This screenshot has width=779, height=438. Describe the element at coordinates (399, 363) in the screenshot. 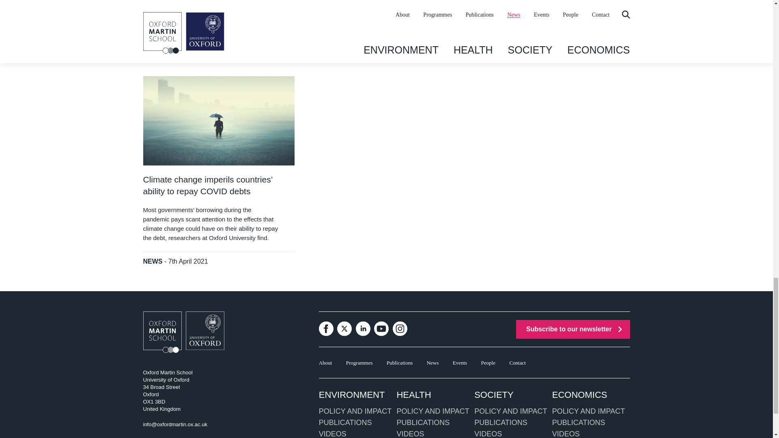

I see `View our Publications` at that location.